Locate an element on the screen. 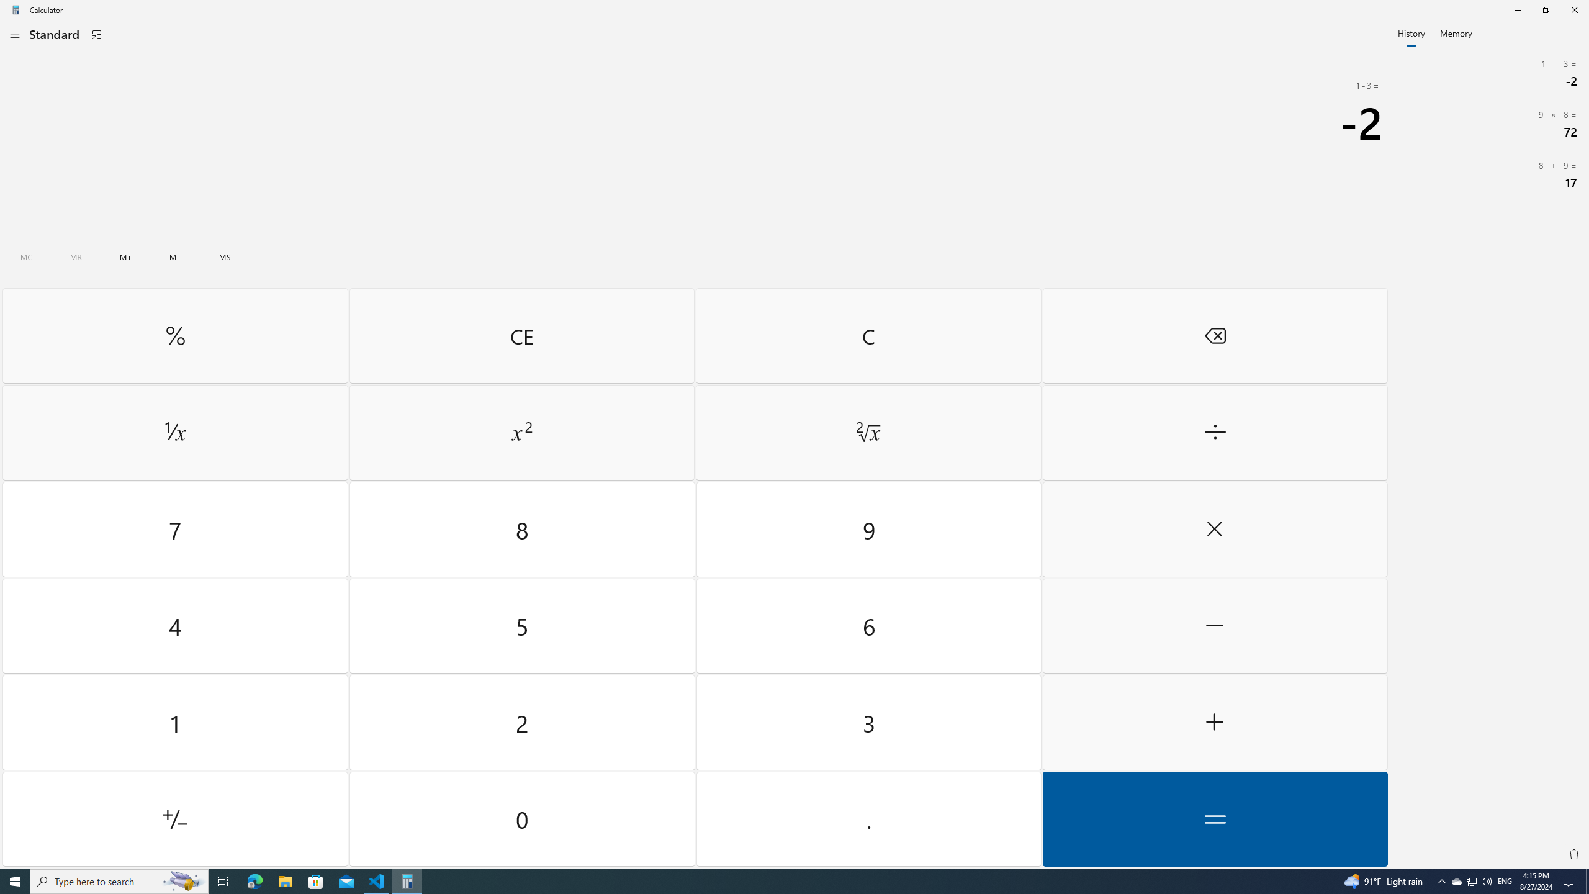 This screenshot has width=1589, height=894. 8 + 9= 17 is located at coordinates (523, 530).